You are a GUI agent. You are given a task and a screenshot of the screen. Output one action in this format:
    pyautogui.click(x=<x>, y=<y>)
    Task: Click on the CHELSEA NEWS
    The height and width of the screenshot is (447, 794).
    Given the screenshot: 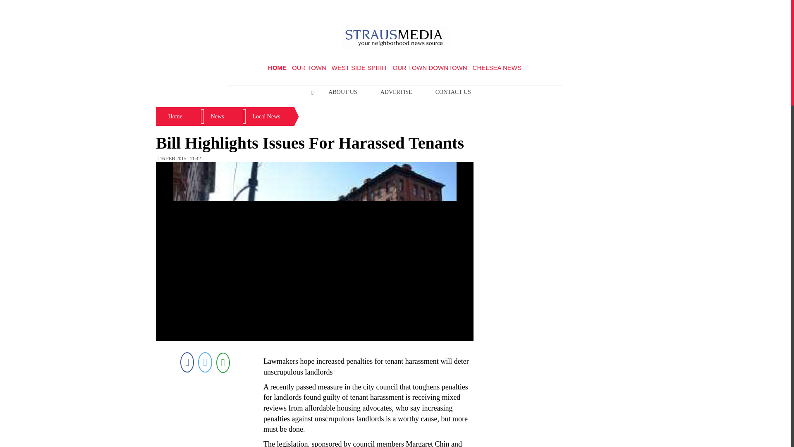 What is the action you would take?
    pyautogui.click(x=497, y=67)
    